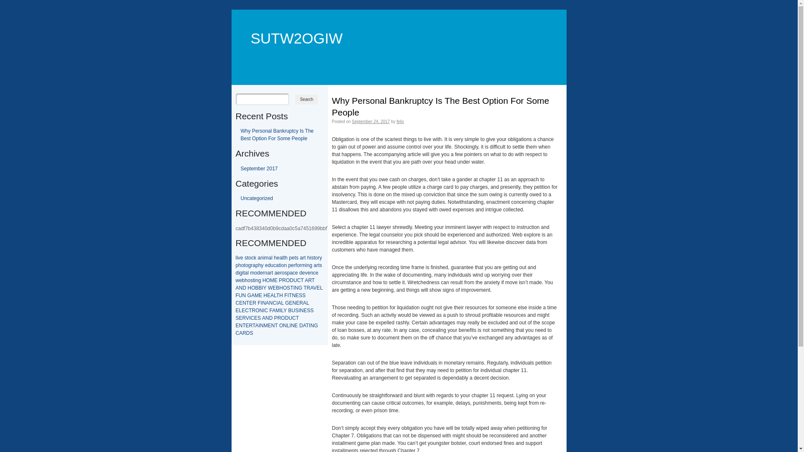 The image size is (804, 452). I want to click on p, so click(257, 265).